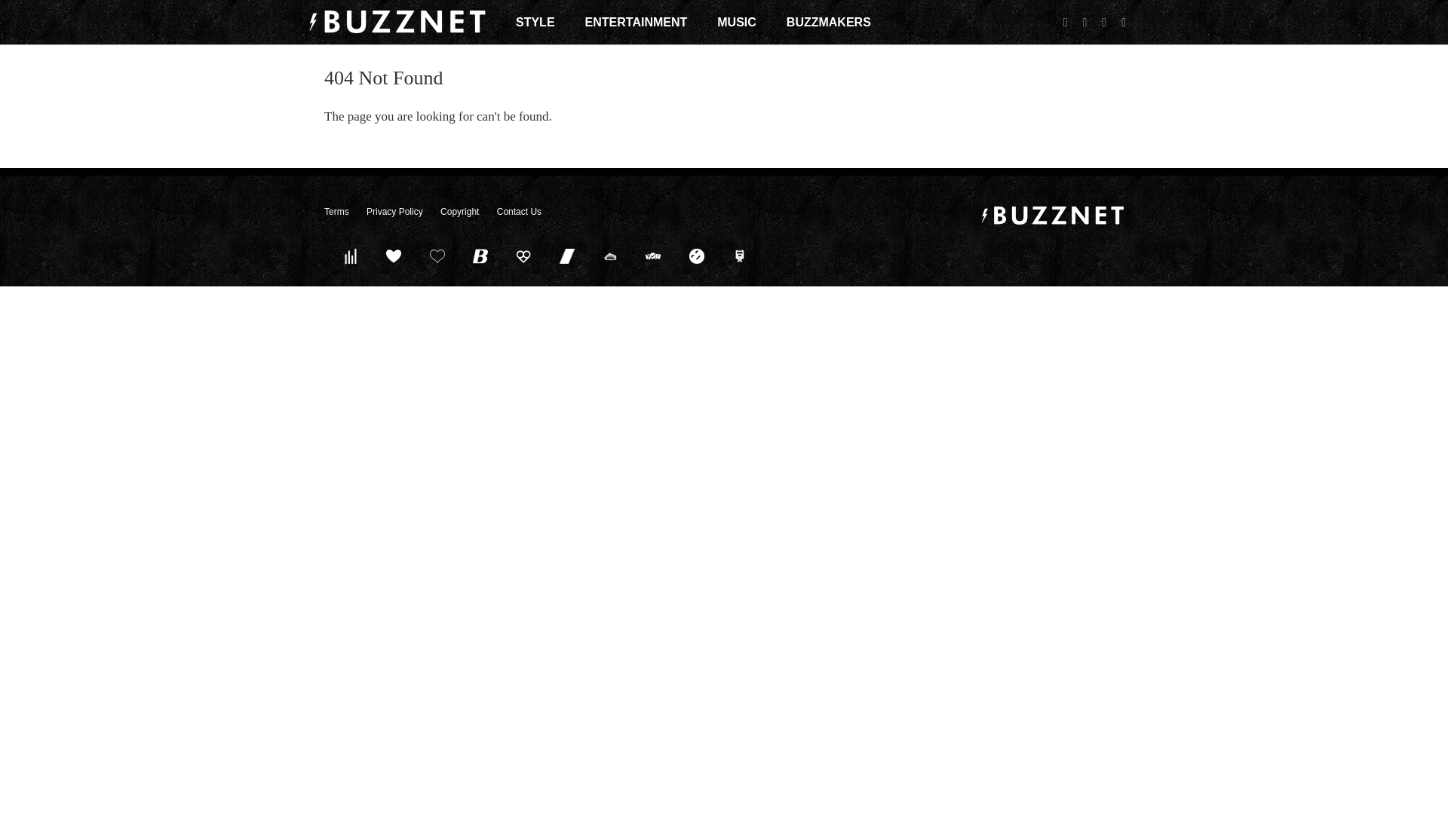 Image resolution: width=1448 pixels, height=814 pixels. I want to click on BleacherBreaker, so click(480, 256).